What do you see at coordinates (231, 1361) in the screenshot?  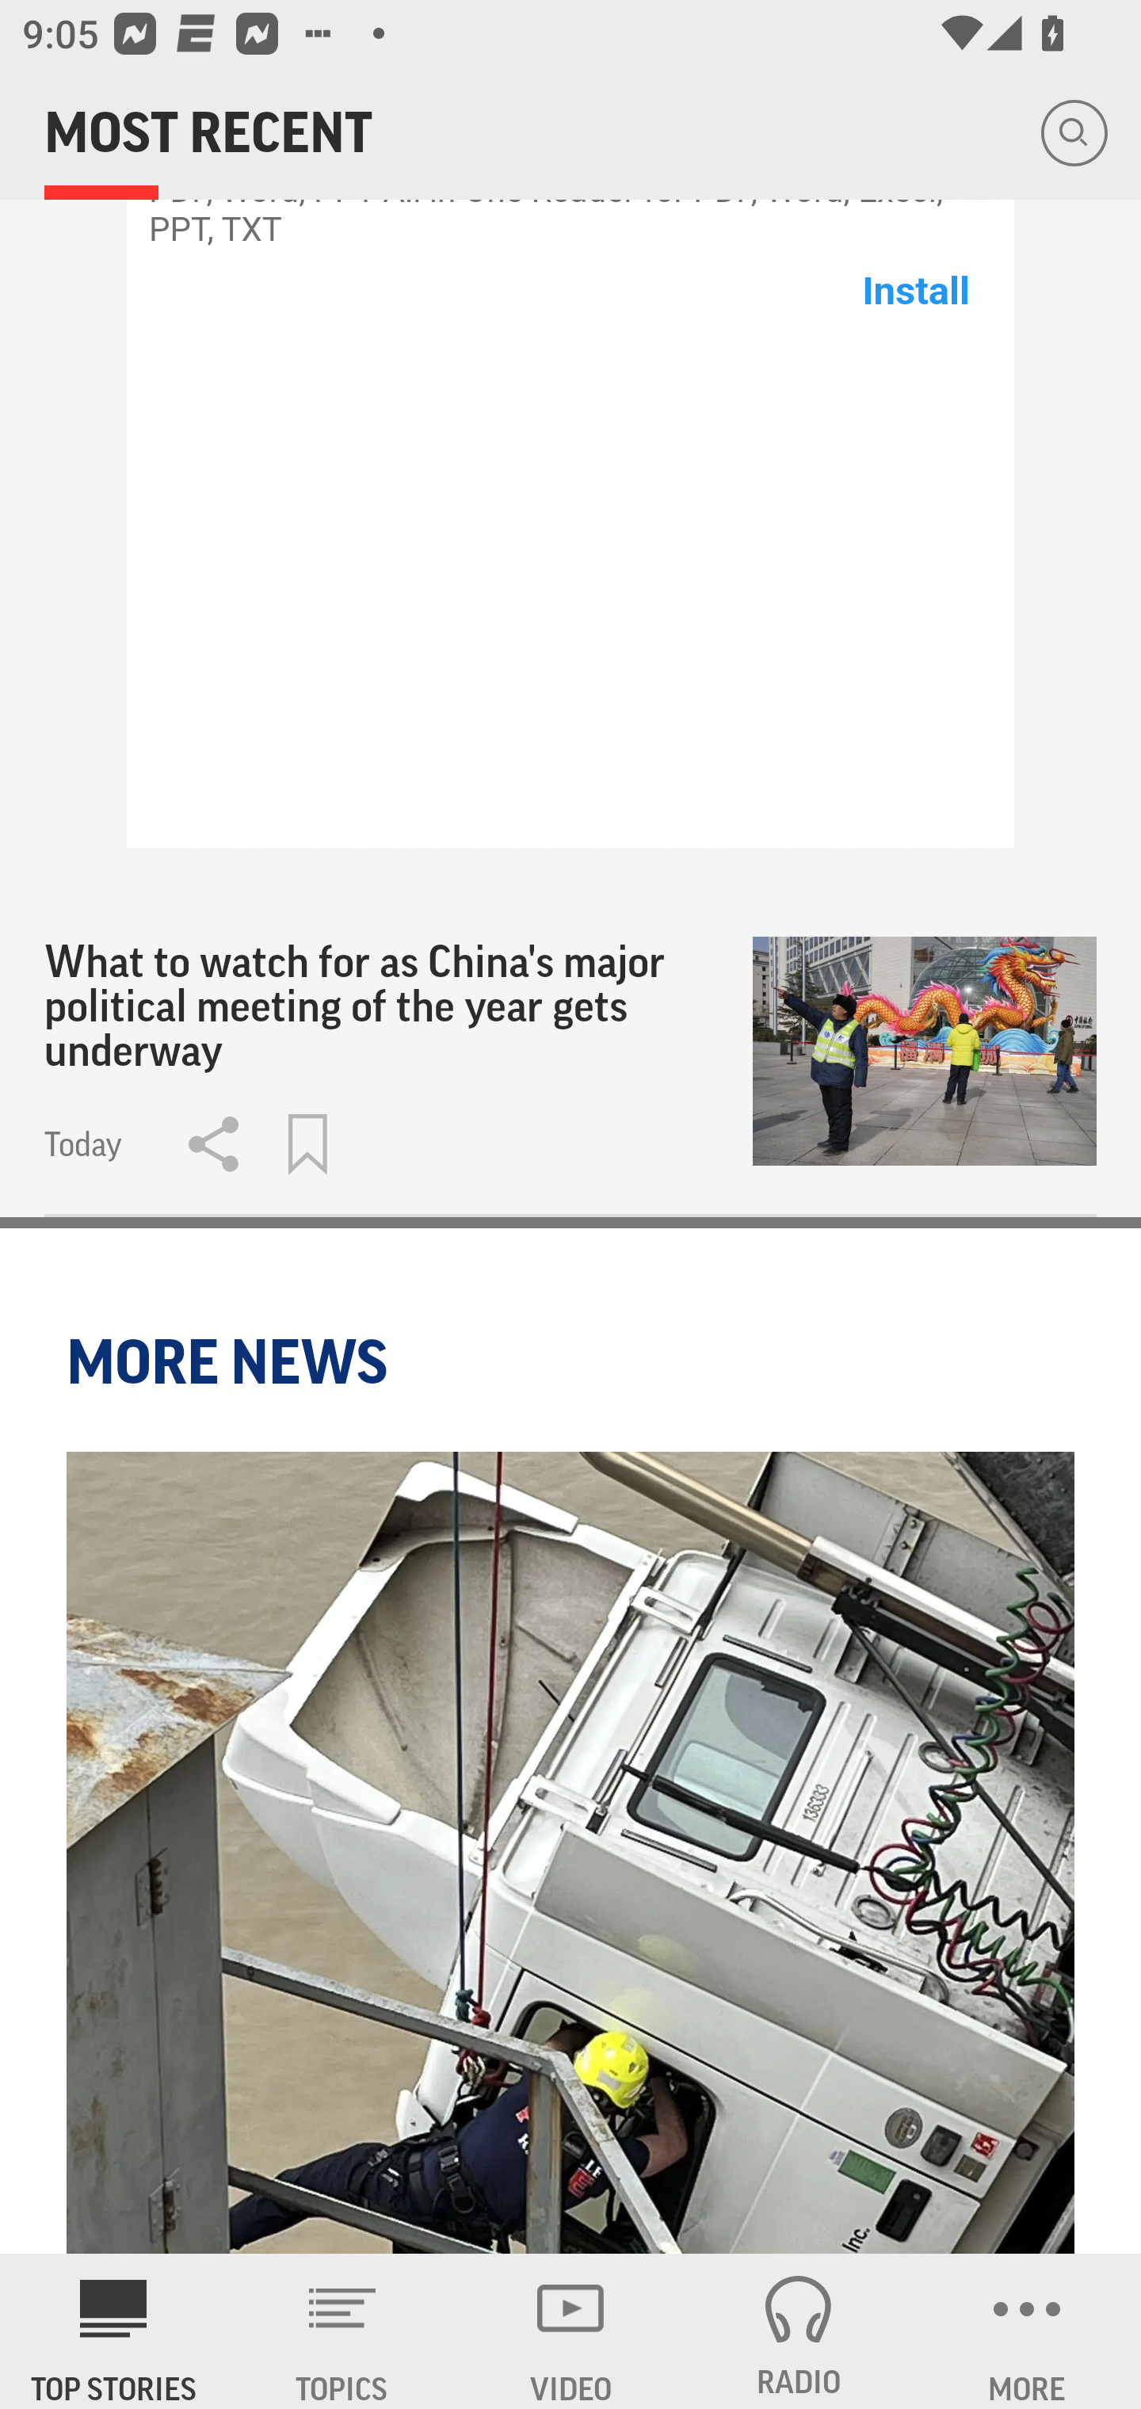 I see `MORE NEWS` at bounding box center [231, 1361].